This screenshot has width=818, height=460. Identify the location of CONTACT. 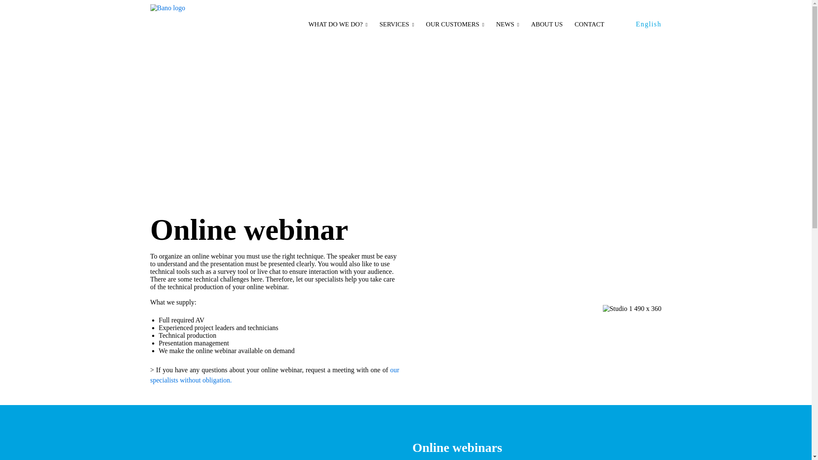
(590, 24).